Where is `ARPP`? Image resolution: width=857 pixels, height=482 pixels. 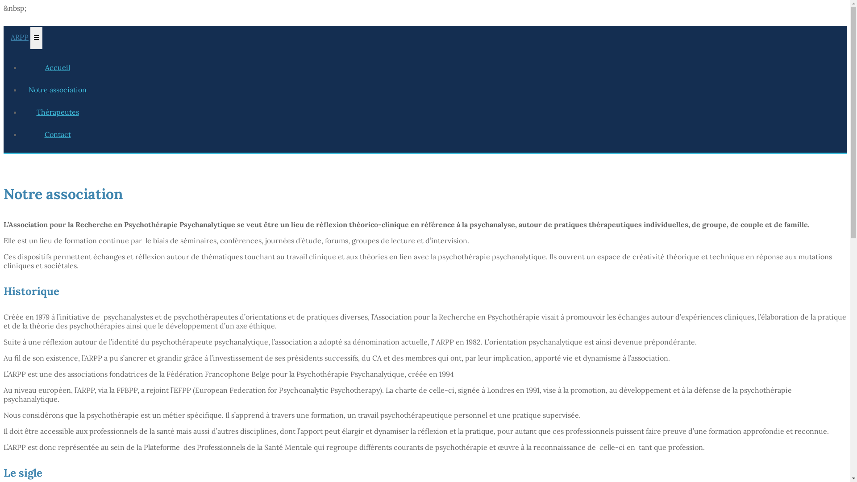 ARPP is located at coordinates (16, 37).